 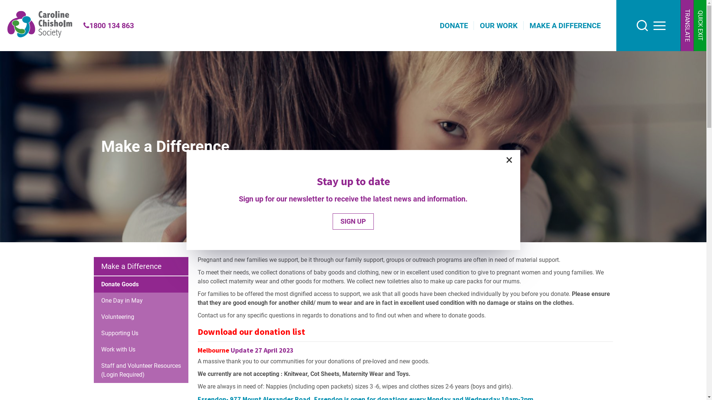 I want to click on TRANSLATE, so click(x=687, y=26).